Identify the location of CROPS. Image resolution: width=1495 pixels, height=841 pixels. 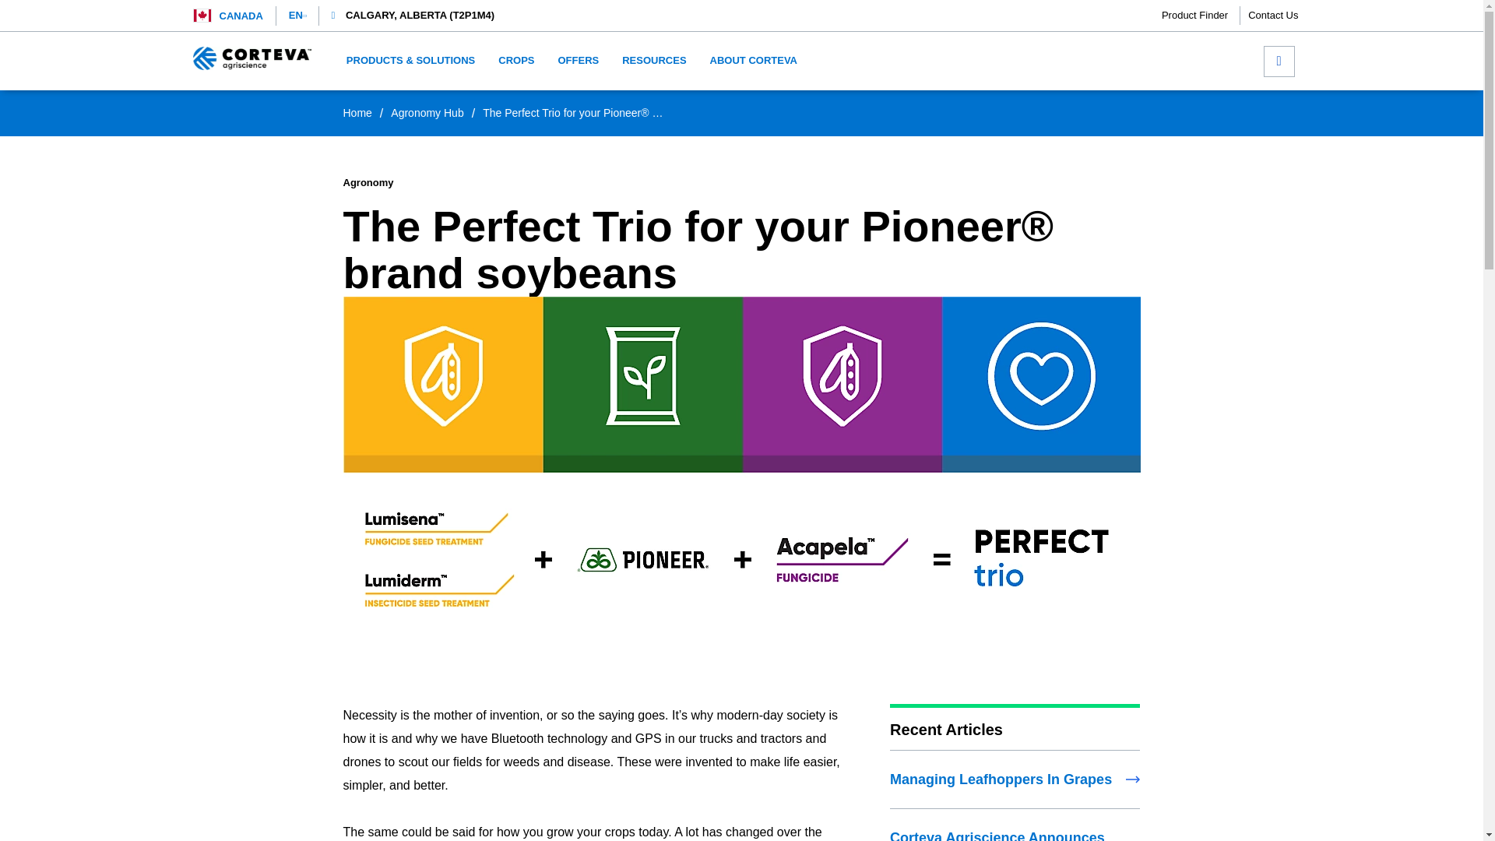
(515, 61).